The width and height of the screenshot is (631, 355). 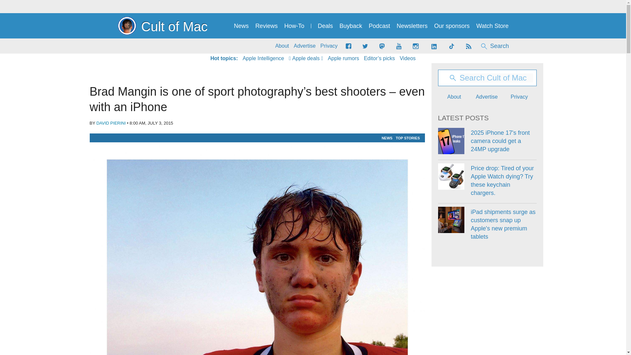 What do you see at coordinates (408, 59) in the screenshot?
I see `Videos` at bounding box center [408, 59].